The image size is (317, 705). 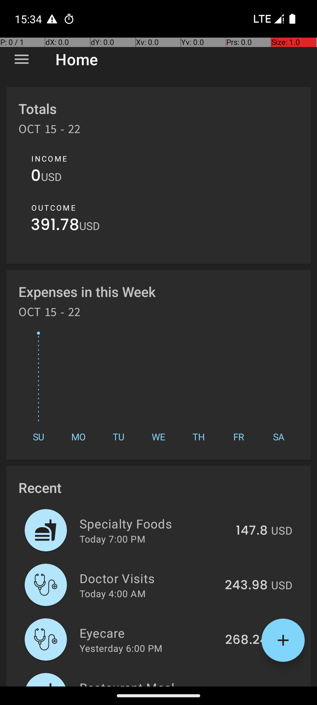 What do you see at coordinates (55, 226) in the screenshot?
I see `391.78` at bounding box center [55, 226].